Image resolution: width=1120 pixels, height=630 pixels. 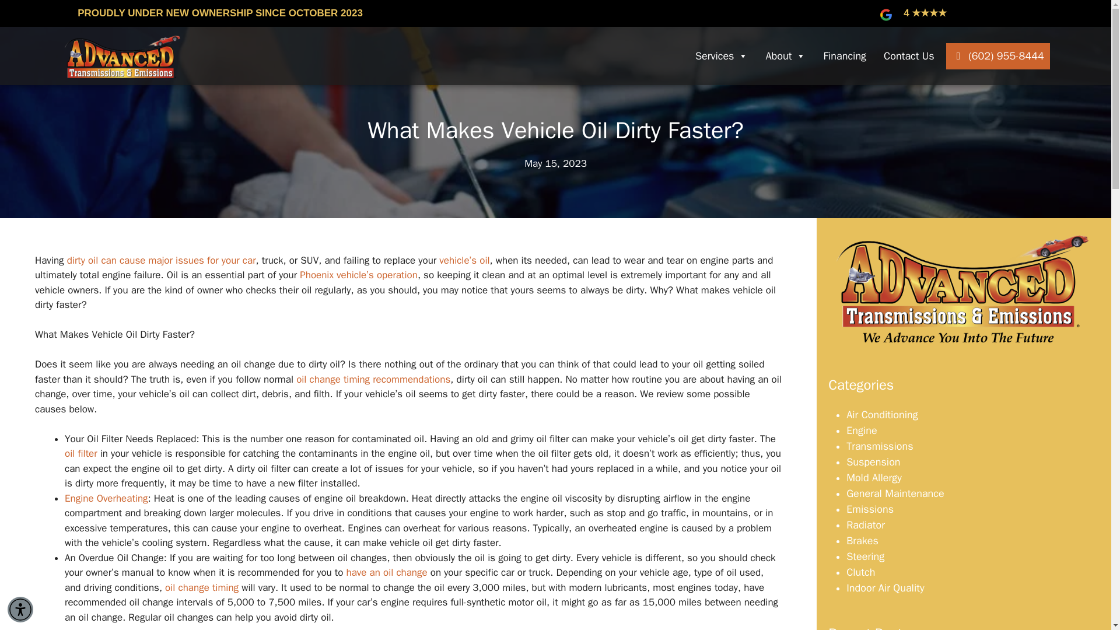 What do you see at coordinates (873, 462) in the screenshot?
I see `2 topics` at bounding box center [873, 462].